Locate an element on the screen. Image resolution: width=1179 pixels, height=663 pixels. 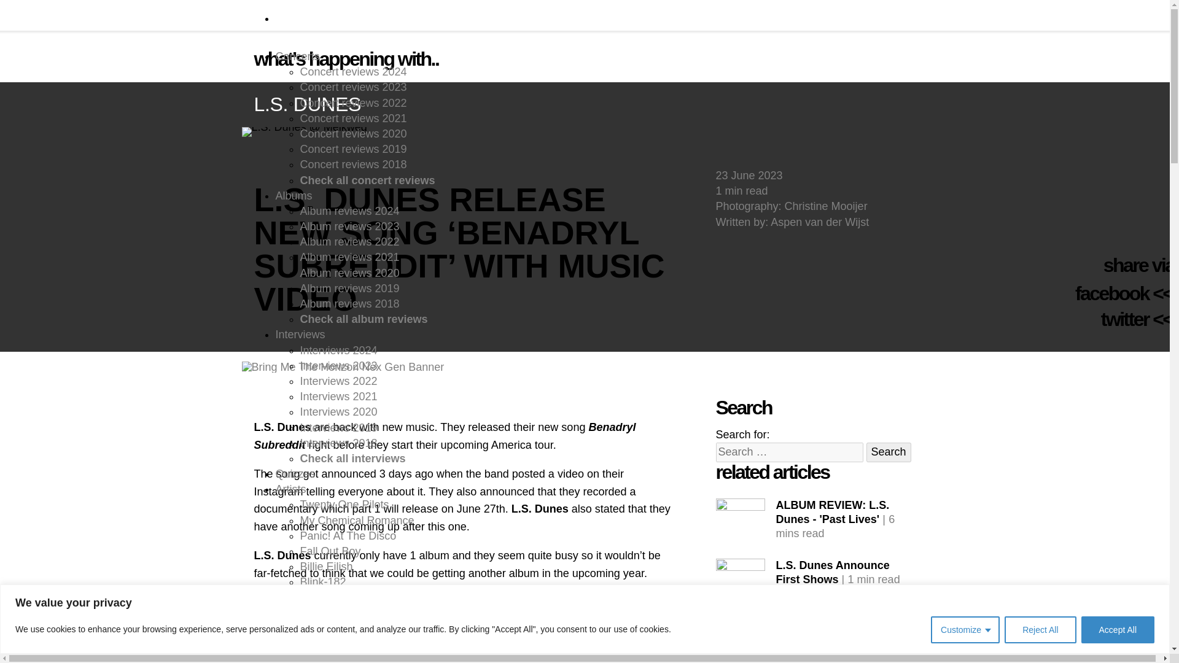
Album reviews 2018 is located at coordinates (349, 303).